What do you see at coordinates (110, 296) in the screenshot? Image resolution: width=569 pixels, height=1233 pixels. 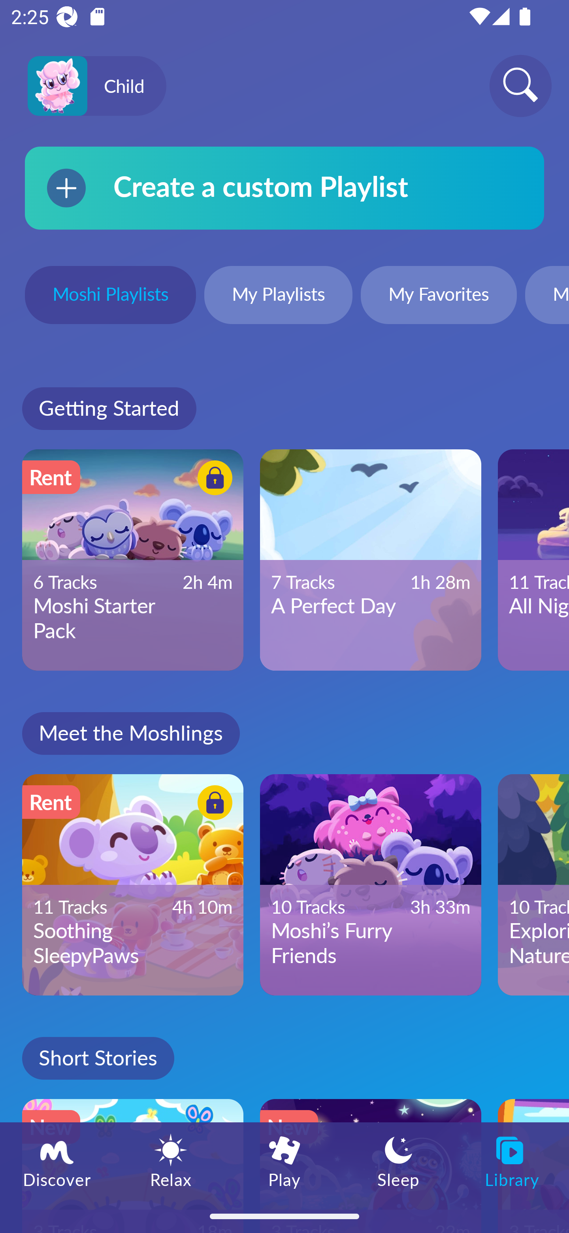 I see `Moshi Playlists` at bounding box center [110, 296].